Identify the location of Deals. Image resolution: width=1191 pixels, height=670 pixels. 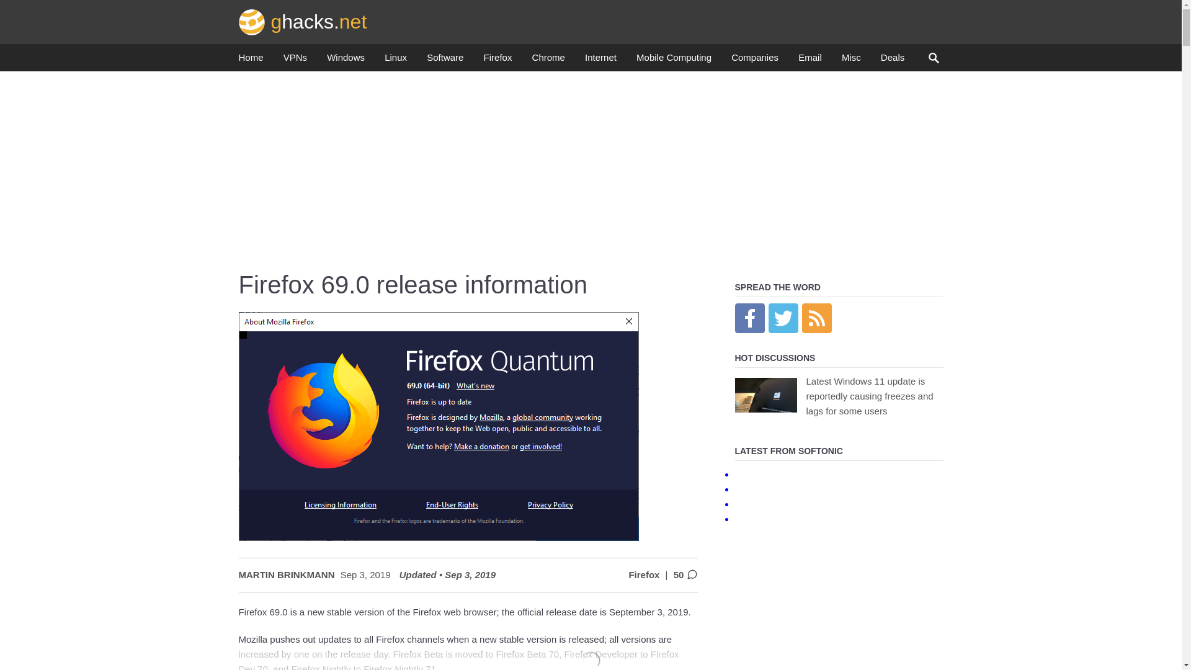
(892, 61).